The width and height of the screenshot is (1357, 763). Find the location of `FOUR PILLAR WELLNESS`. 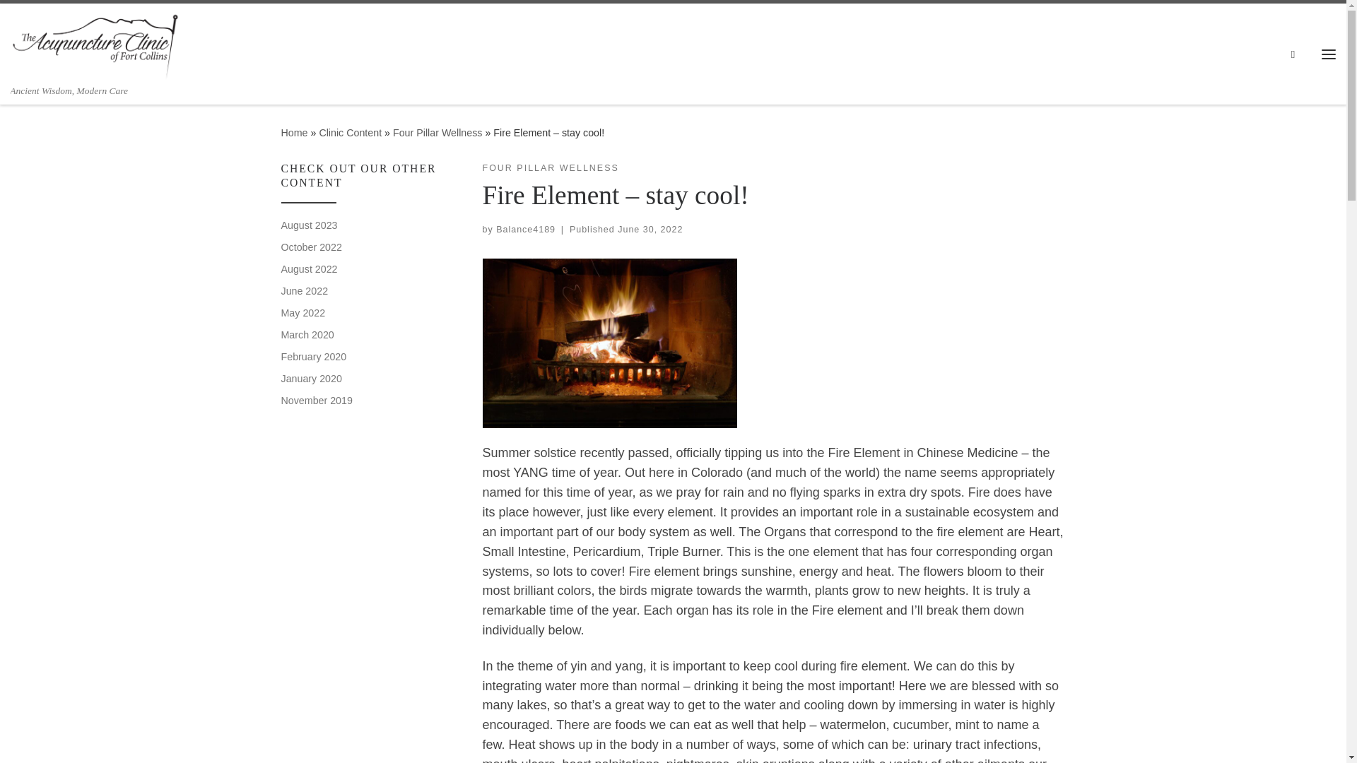

FOUR PILLAR WELLNESS is located at coordinates (550, 168).